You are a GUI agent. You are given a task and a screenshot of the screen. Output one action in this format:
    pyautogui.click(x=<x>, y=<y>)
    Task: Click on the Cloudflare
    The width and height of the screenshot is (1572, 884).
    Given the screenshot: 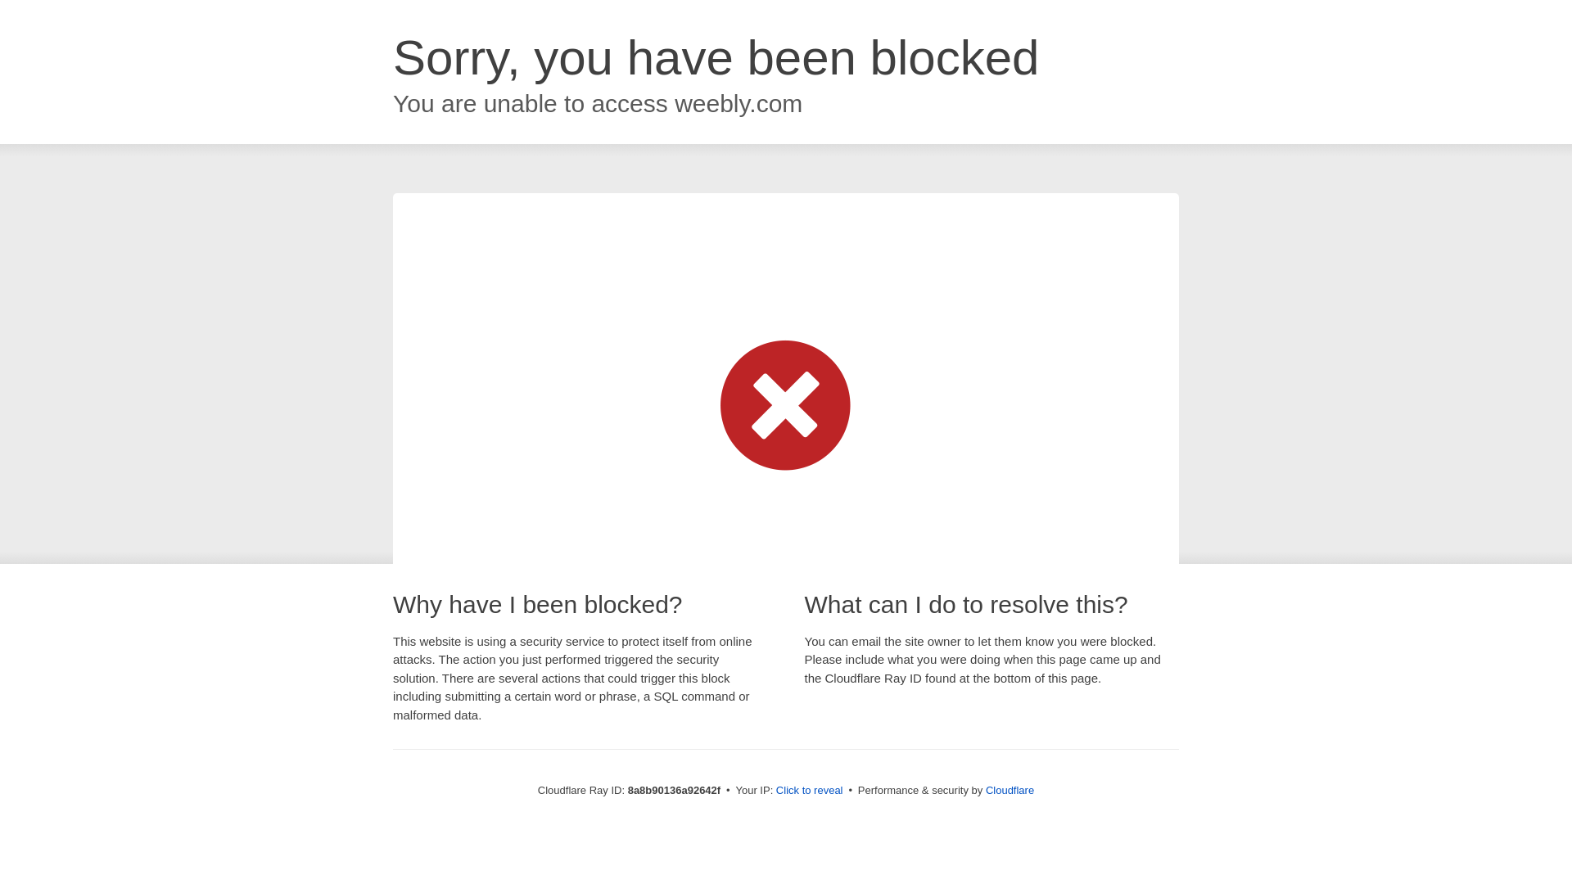 What is the action you would take?
    pyautogui.click(x=1010, y=790)
    